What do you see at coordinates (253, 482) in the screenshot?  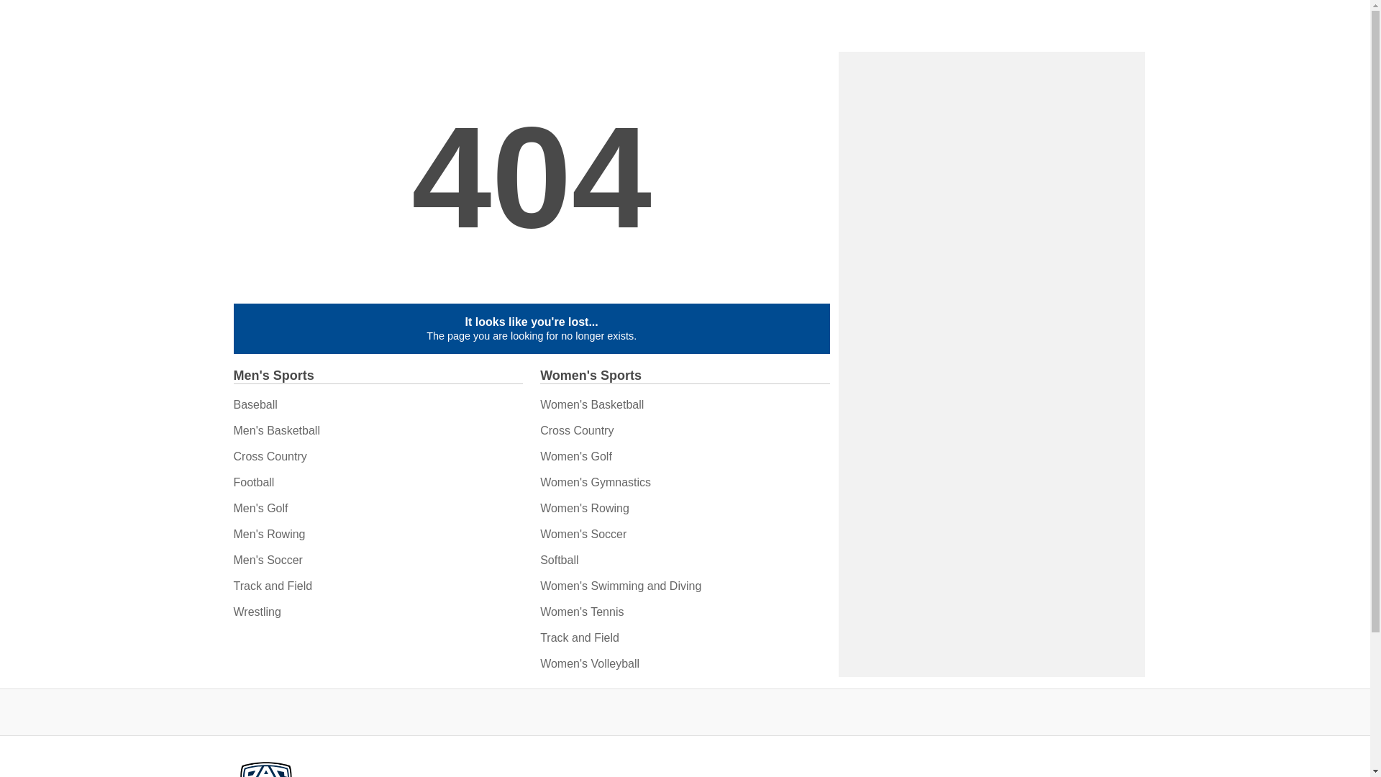 I see `Football` at bounding box center [253, 482].